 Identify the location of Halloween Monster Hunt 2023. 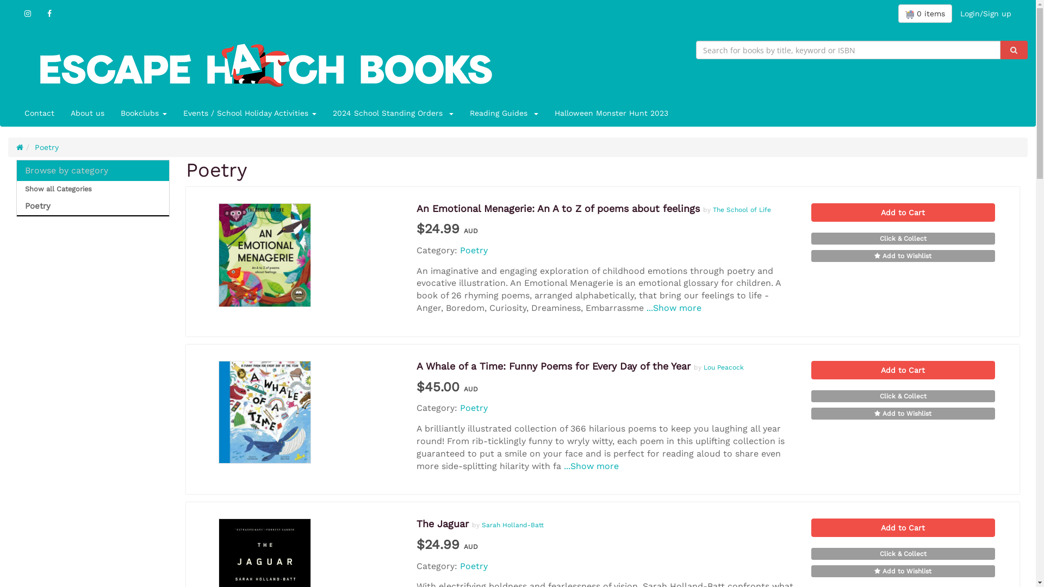
(611, 113).